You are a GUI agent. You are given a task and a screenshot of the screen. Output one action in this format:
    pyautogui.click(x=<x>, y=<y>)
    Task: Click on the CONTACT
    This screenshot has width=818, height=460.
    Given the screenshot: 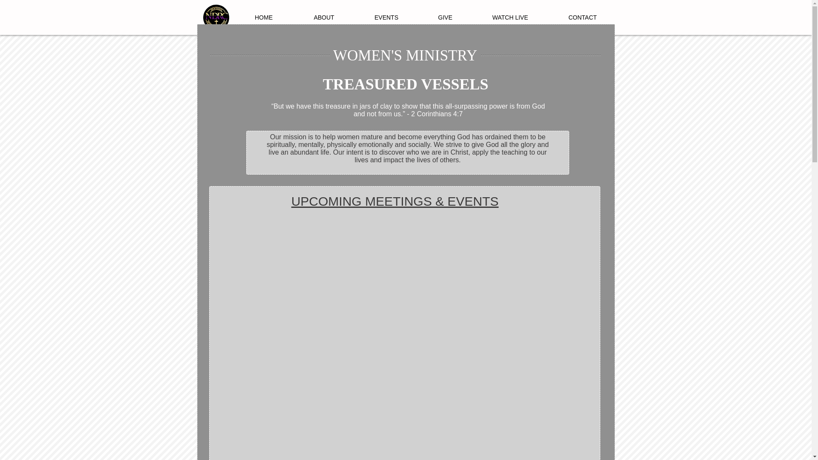 What is the action you would take?
    pyautogui.click(x=582, y=17)
    